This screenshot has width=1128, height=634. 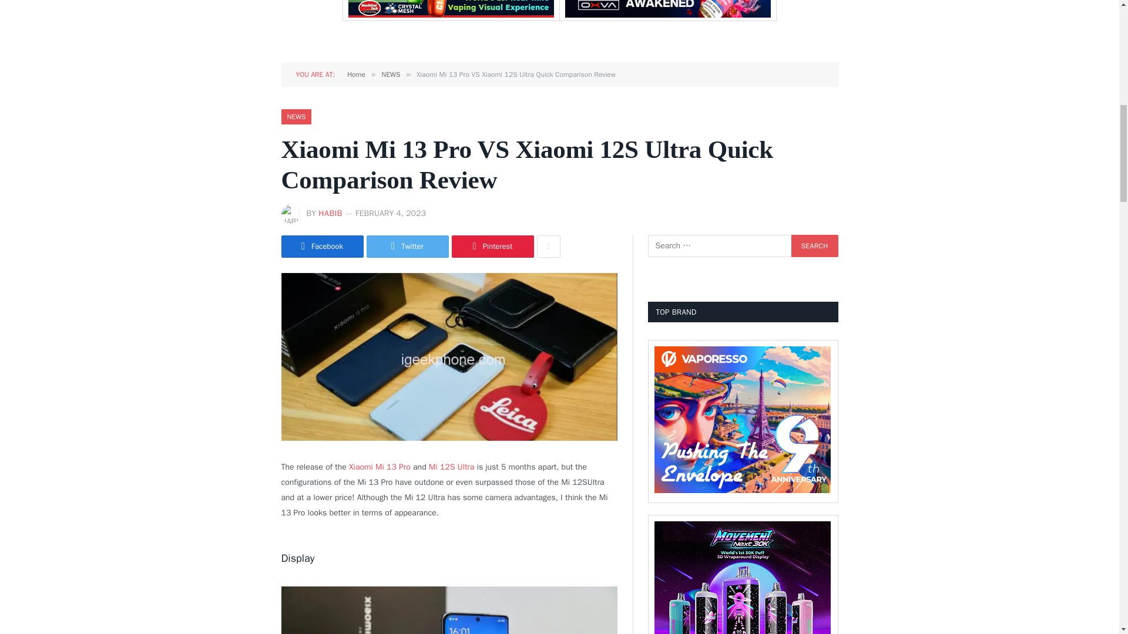 What do you see at coordinates (449, 357) in the screenshot?
I see `Xiaomi Mi 13 Pro VS Xiaomi 12S Ultra Quick Comparison Review` at bounding box center [449, 357].